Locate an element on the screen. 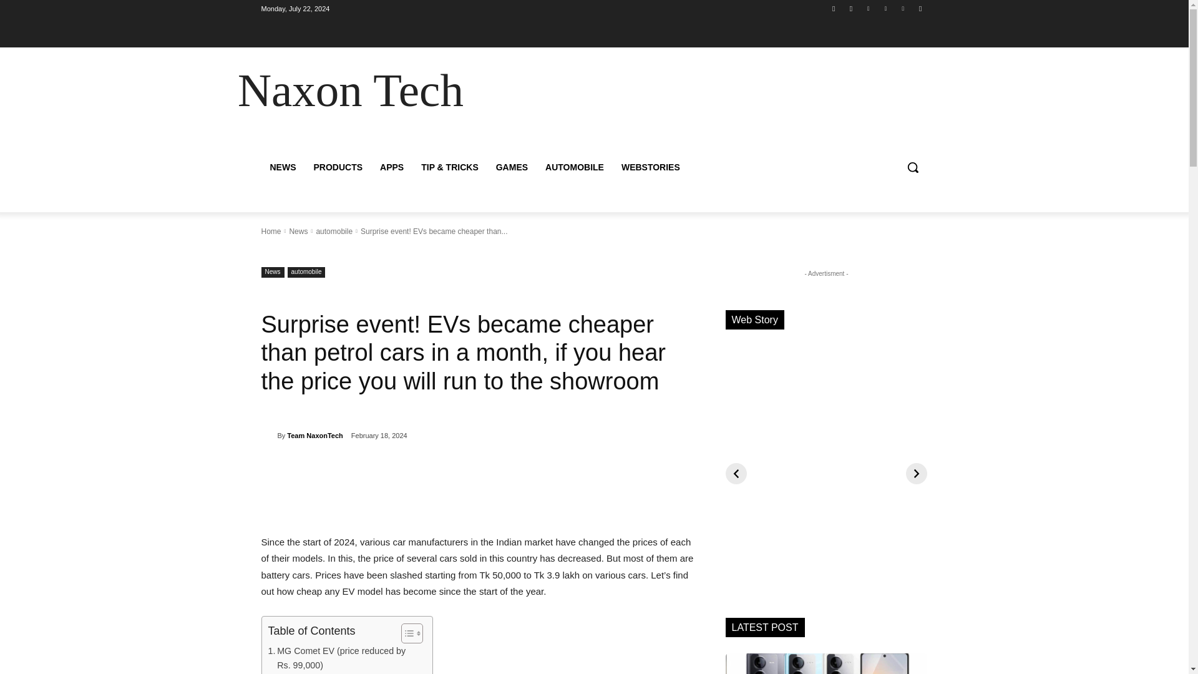 The width and height of the screenshot is (1198, 674). View all posts in News is located at coordinates (298, 231).